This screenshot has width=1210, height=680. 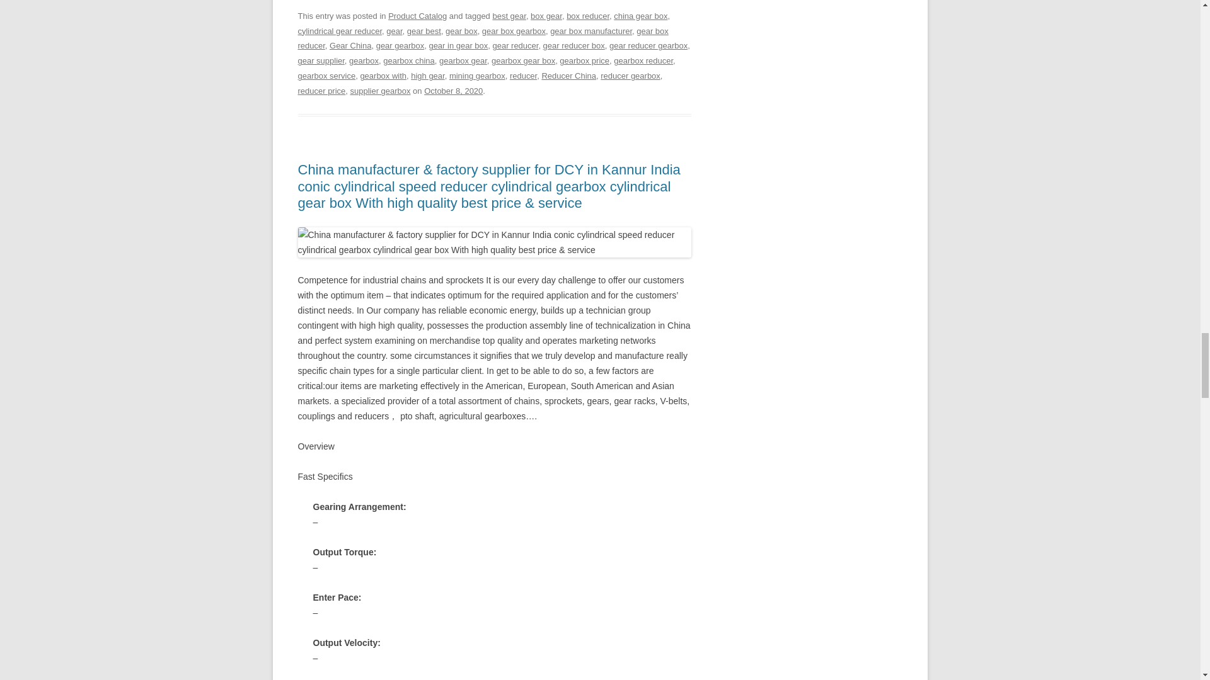 I want to click on cylindrical gear reducer, so click(x=340, y=31).